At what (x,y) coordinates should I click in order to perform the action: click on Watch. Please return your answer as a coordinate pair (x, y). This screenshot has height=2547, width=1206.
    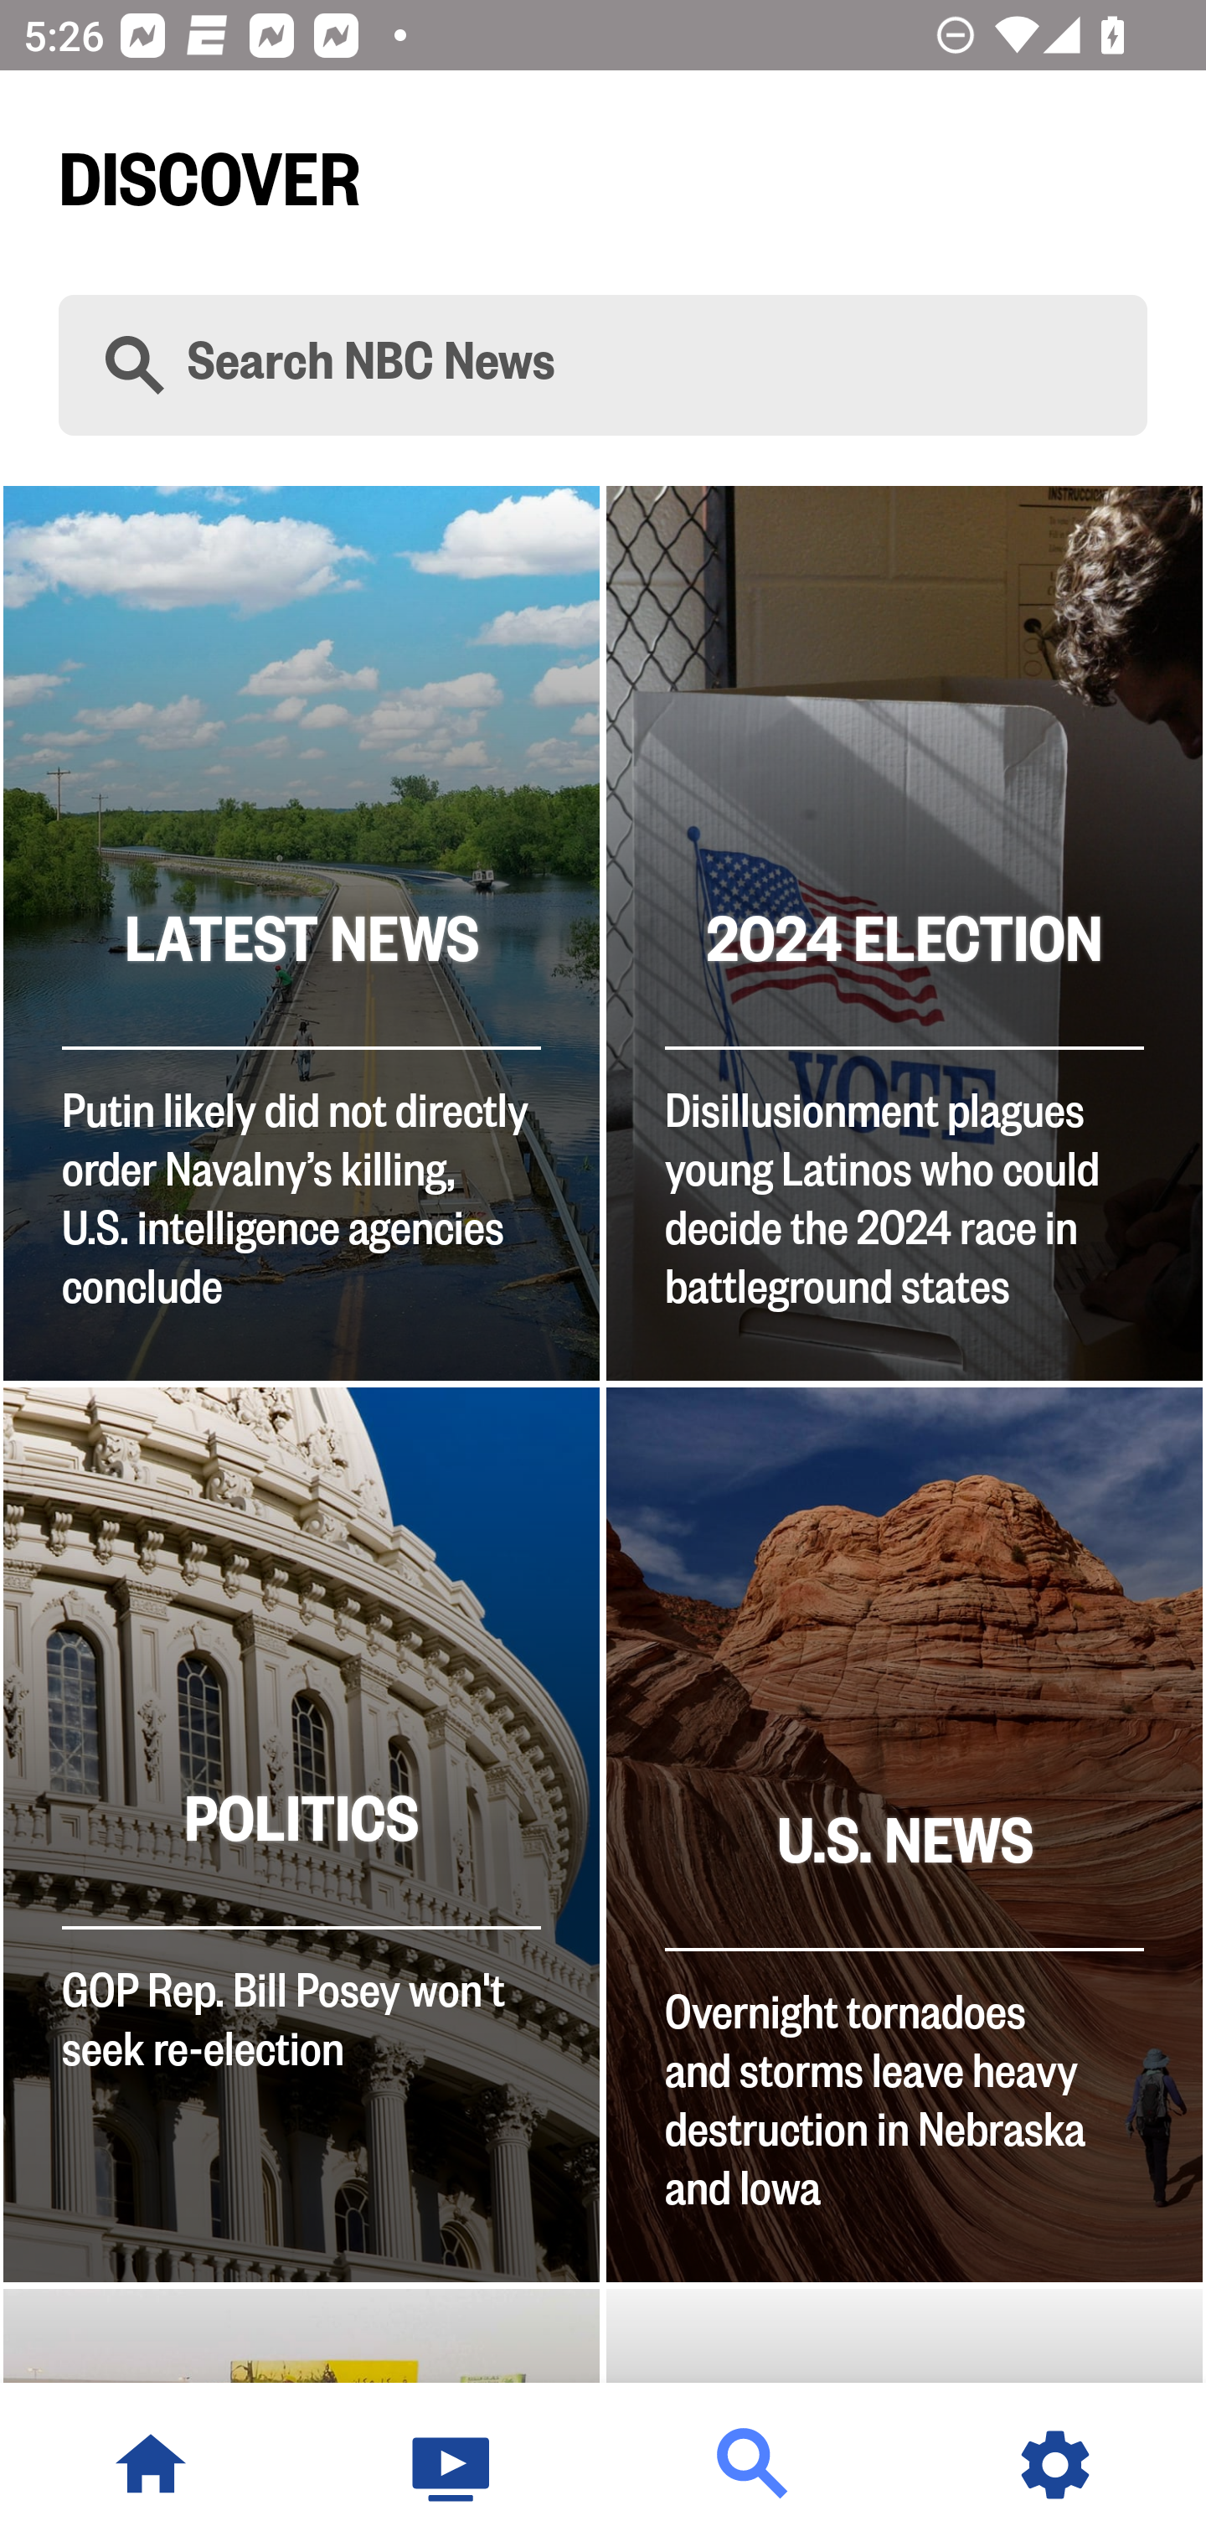
    Looking at the image, I should click on (452, 2465).